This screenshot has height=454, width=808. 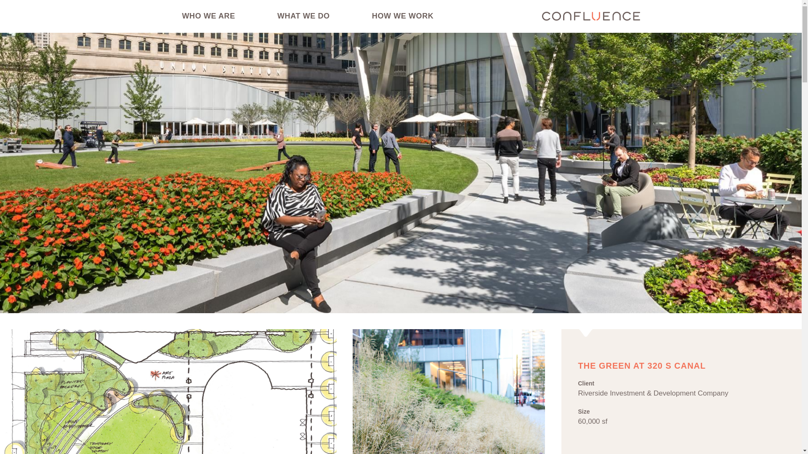 What do you see at coordinates (303, 16) in the screenshot?
I see `WHAT WE DO` at bounding box center [303, 16].